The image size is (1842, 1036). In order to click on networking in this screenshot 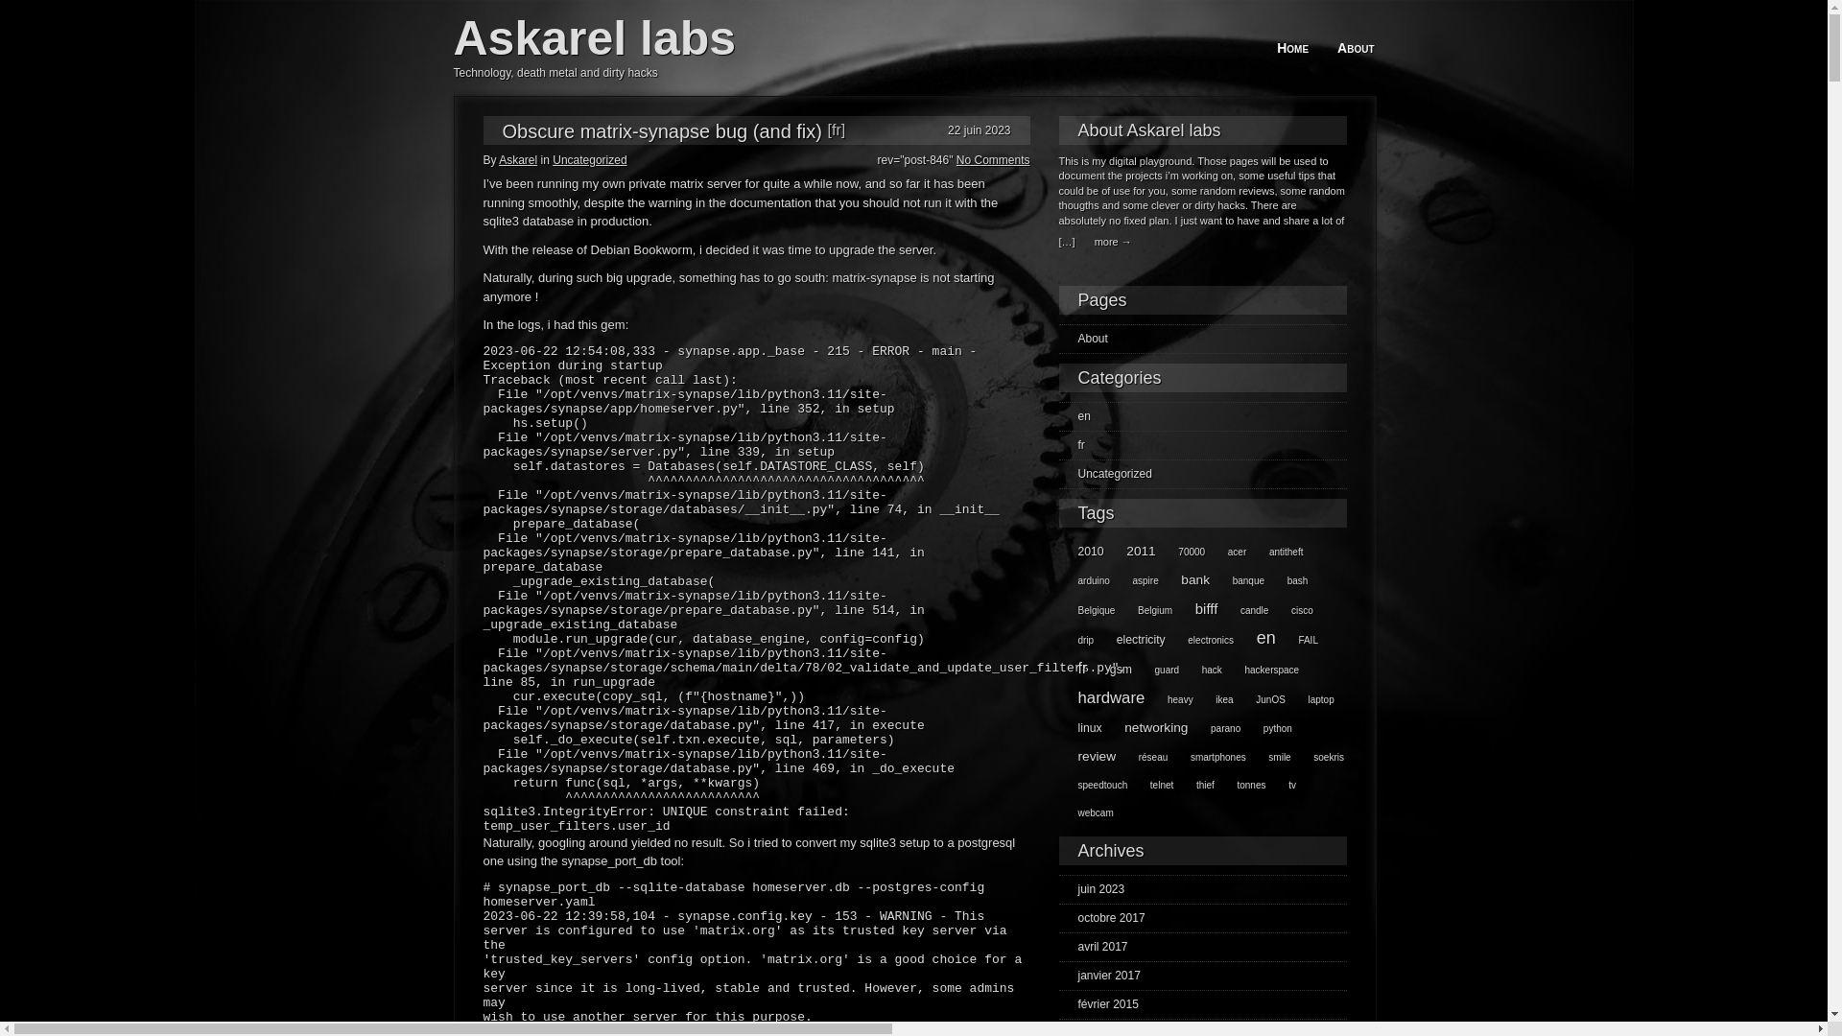, I will do `click(1146, 727)`.